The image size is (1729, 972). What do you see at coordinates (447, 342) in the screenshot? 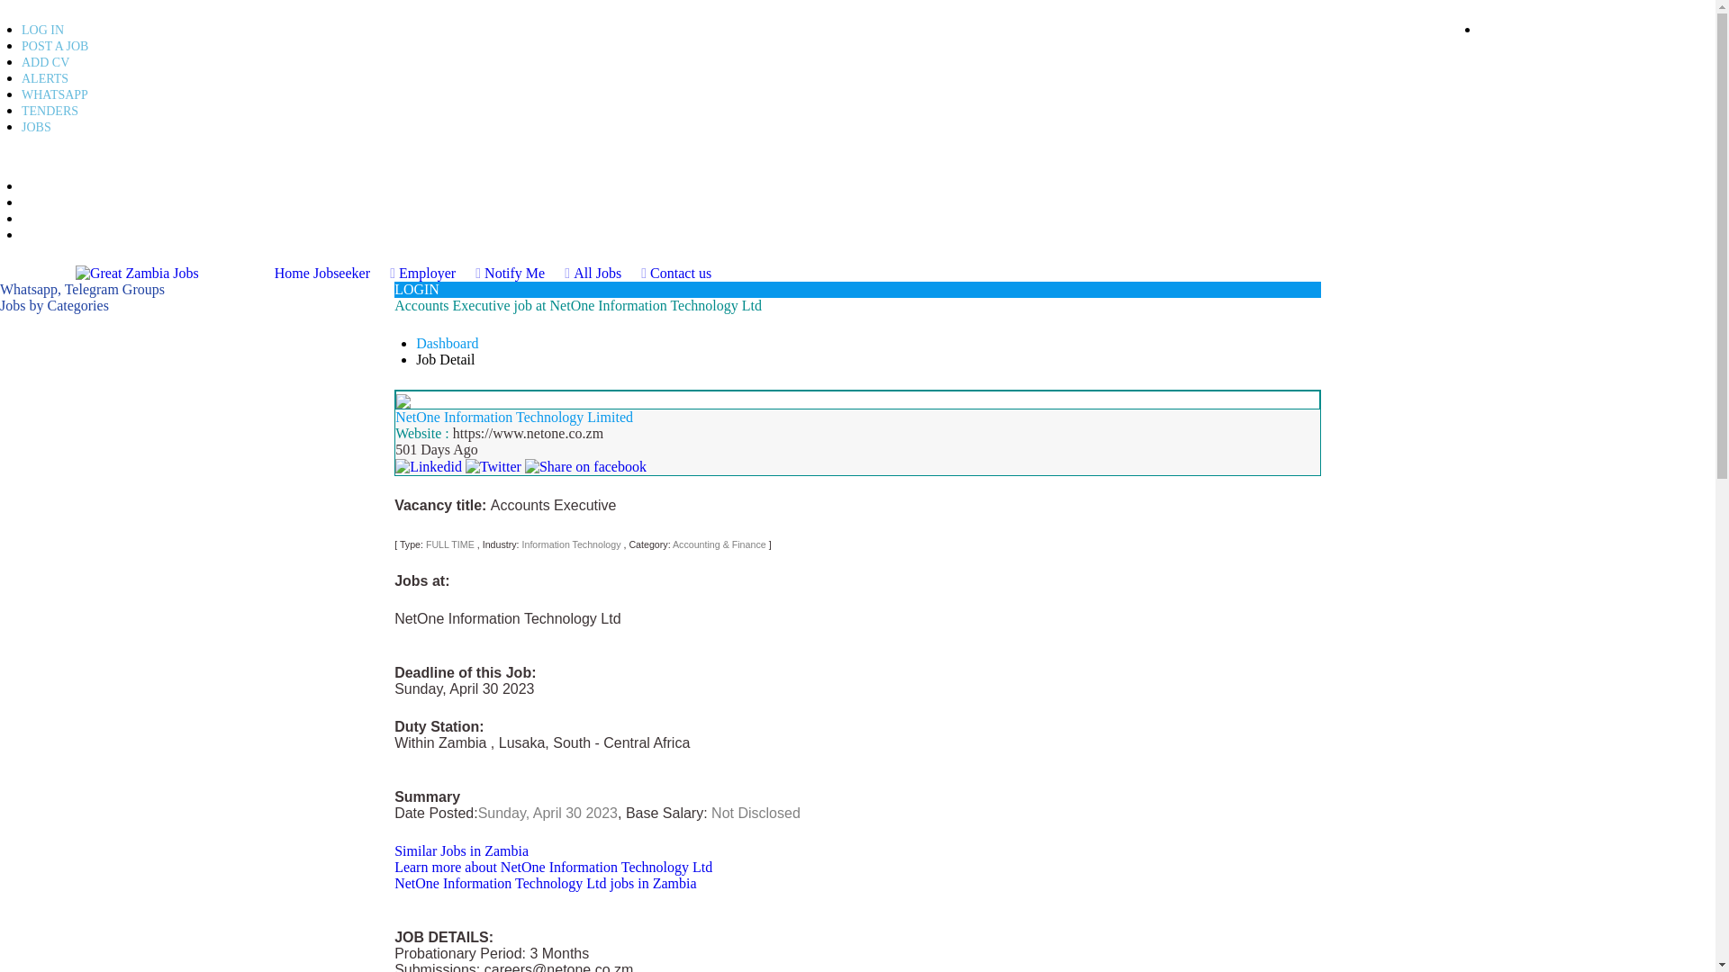
I see `Dashboard` at bounding box center [447, 342].